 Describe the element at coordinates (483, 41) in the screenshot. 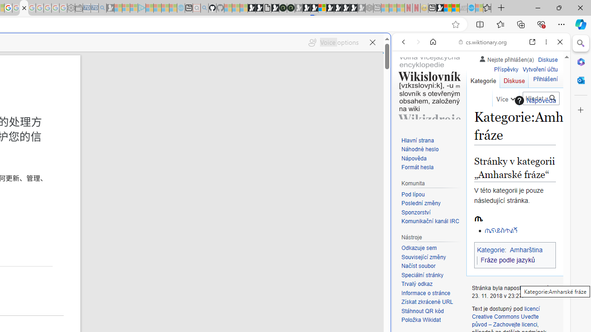

I see `cs.wiktionary.org` at that location.